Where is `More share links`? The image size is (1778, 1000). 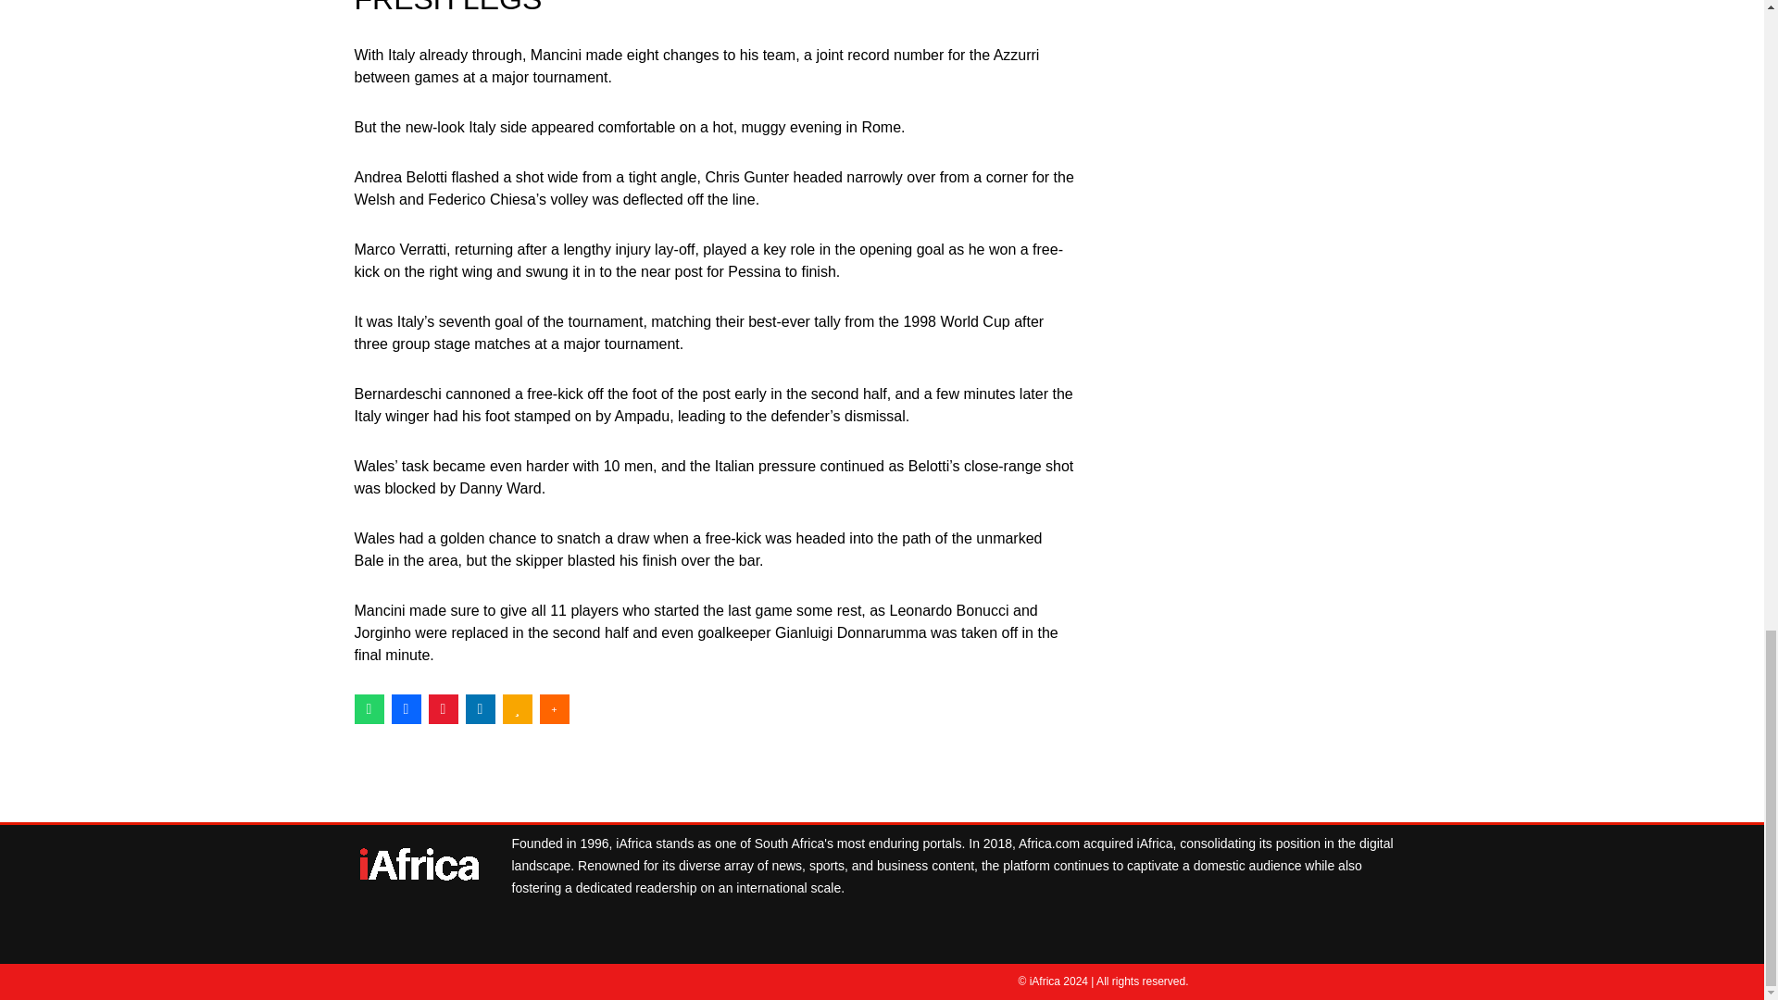
More share links is located at coordinates (554, 708).